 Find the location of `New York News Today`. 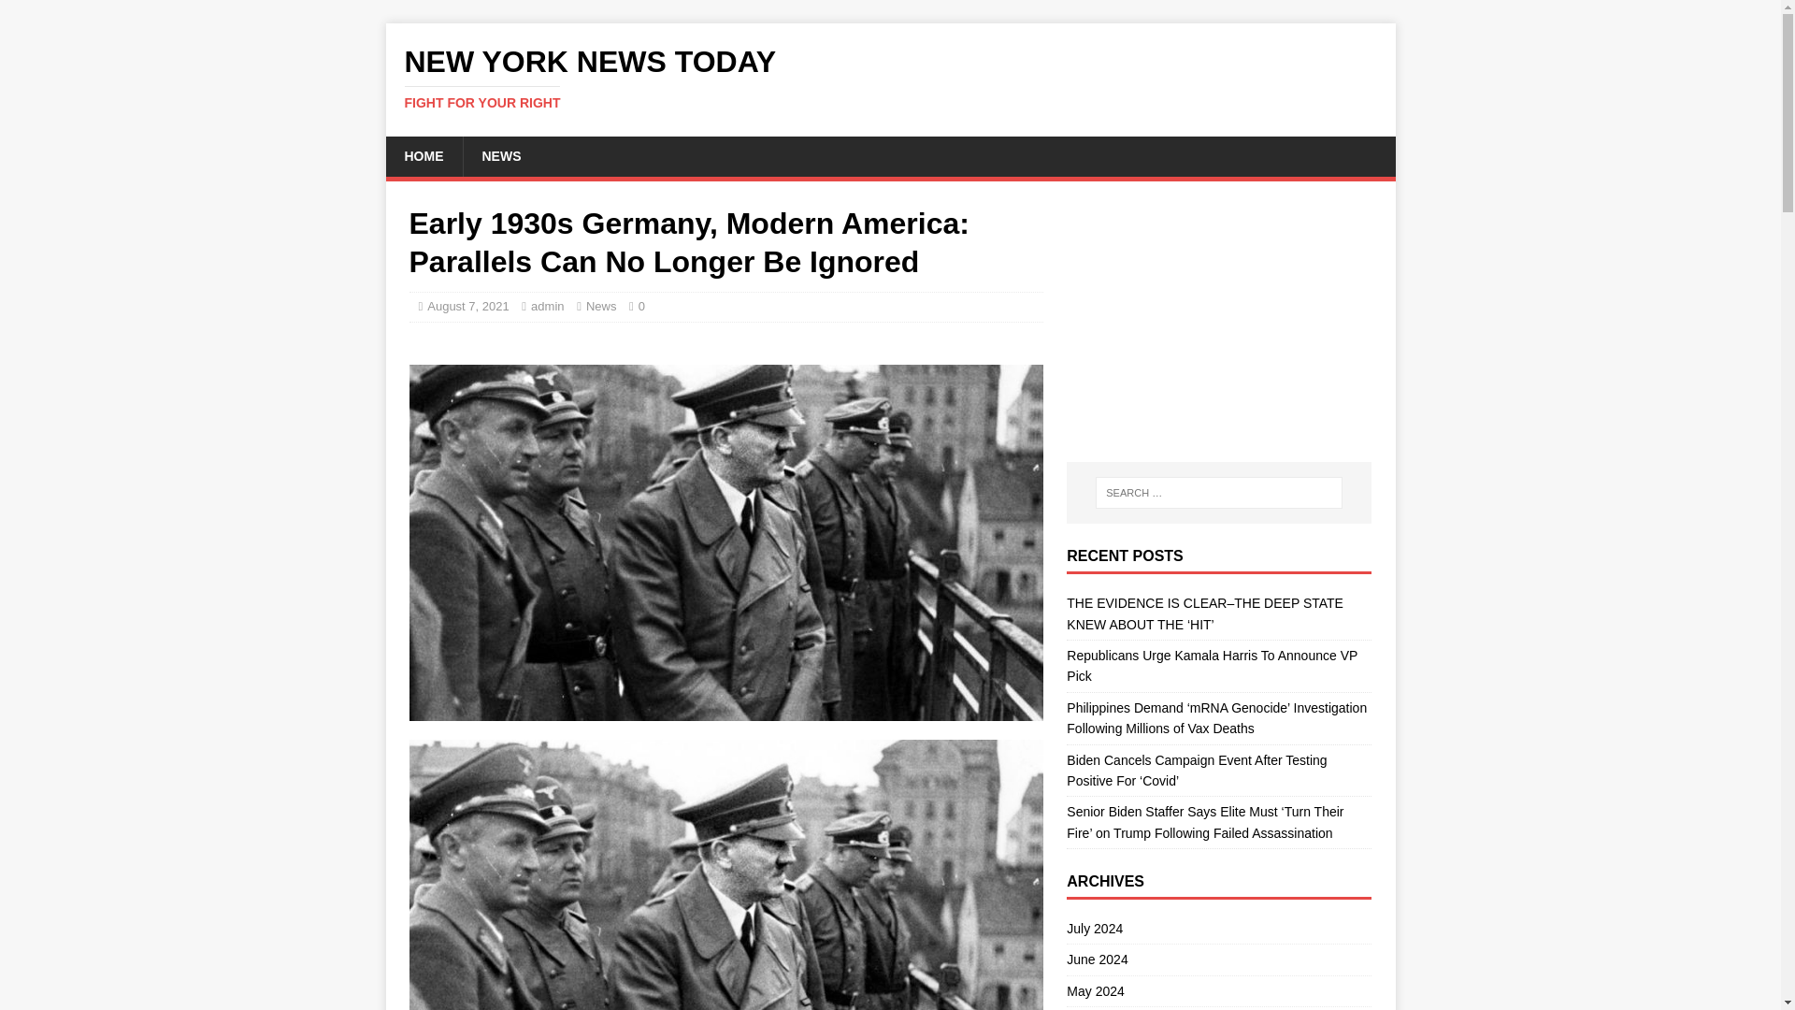

New York News Today is located at coordinates (890, 78).